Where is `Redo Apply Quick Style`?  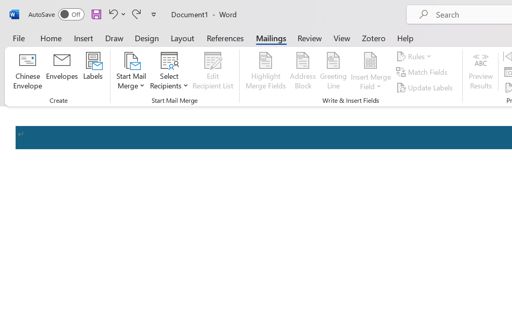
Redo Apply Quick Style is located at coordinates (136, 14).